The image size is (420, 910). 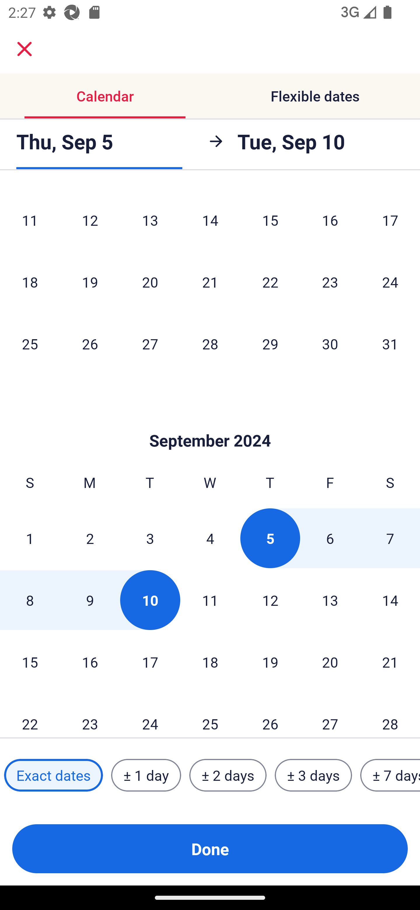 I want to click on ± 7 days, so click(x=390, y=775).